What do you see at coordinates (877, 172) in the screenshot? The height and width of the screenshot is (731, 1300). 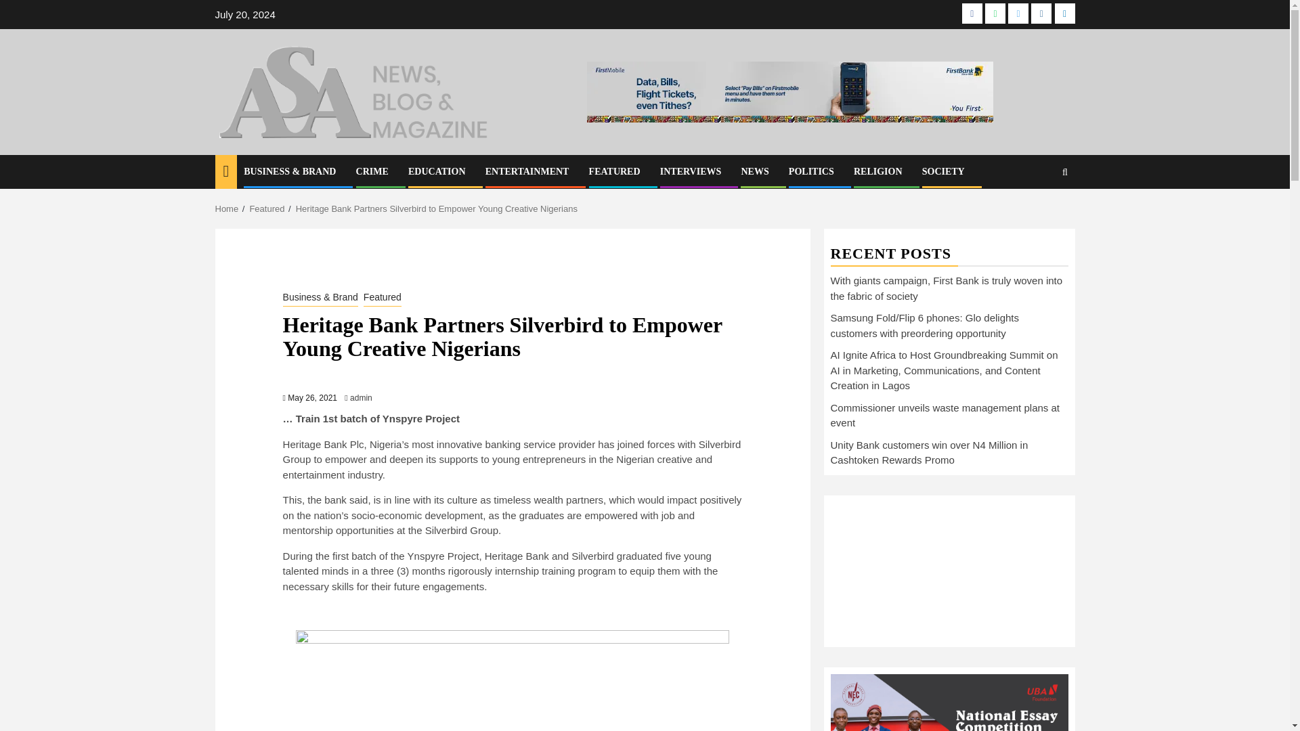 I see `RELIGION` at bounding box center [877, 172].